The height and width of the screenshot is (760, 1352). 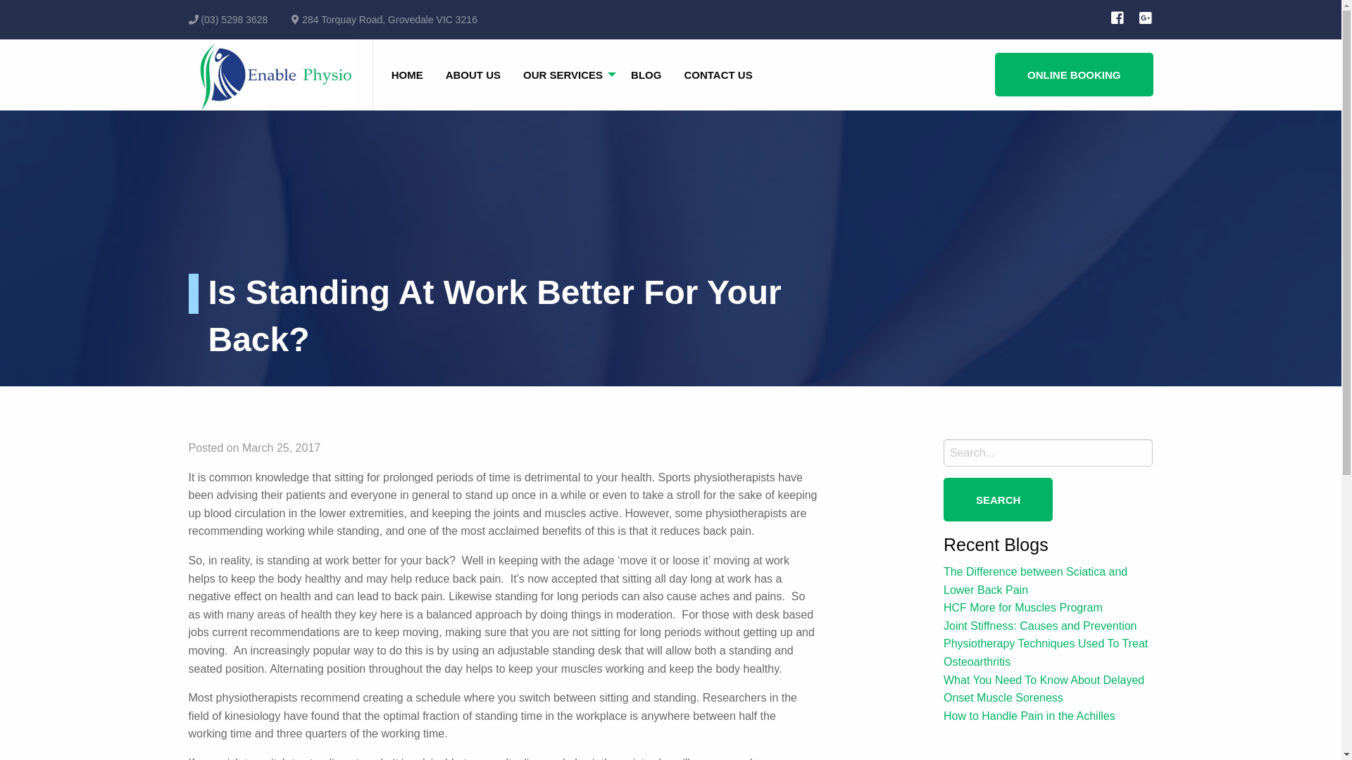 I want to click on How to Handle Pain in the Achilles, so click(x=1029, y=716).